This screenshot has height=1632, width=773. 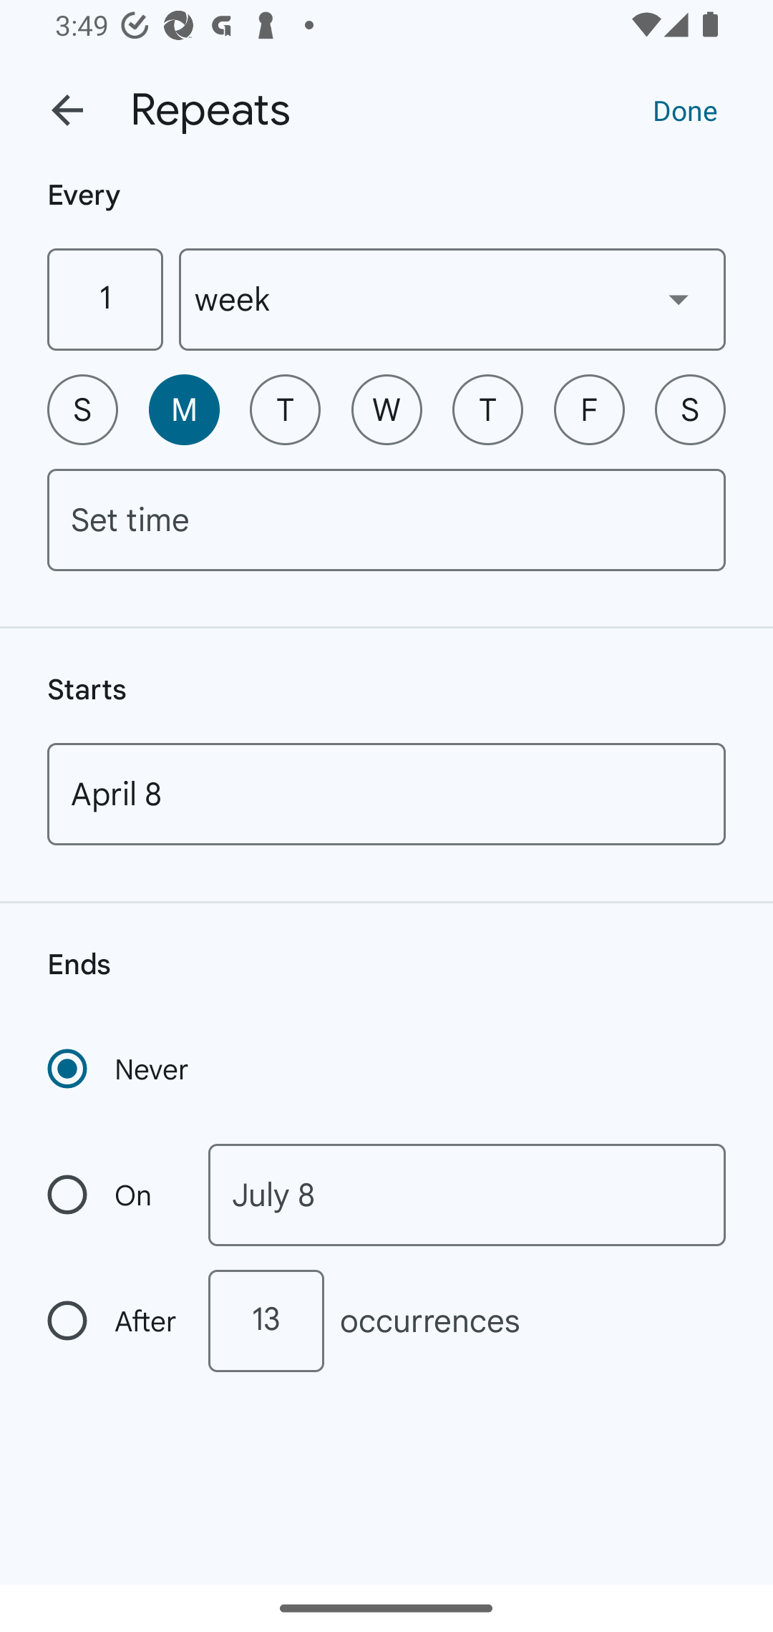 I want to click on April 8, so click(x=386, y=794).